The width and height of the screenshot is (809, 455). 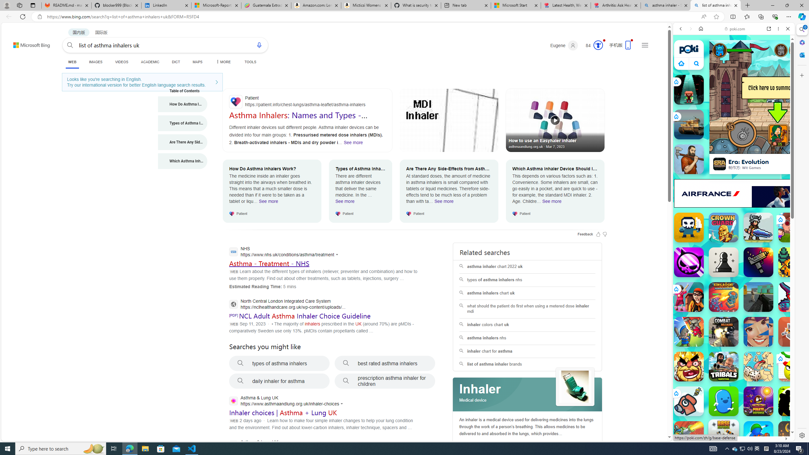 What do you see at coordinates (758, 297) in the screenshot?
I see `Combat Online Combat Online` at bounding box center [758, 297].